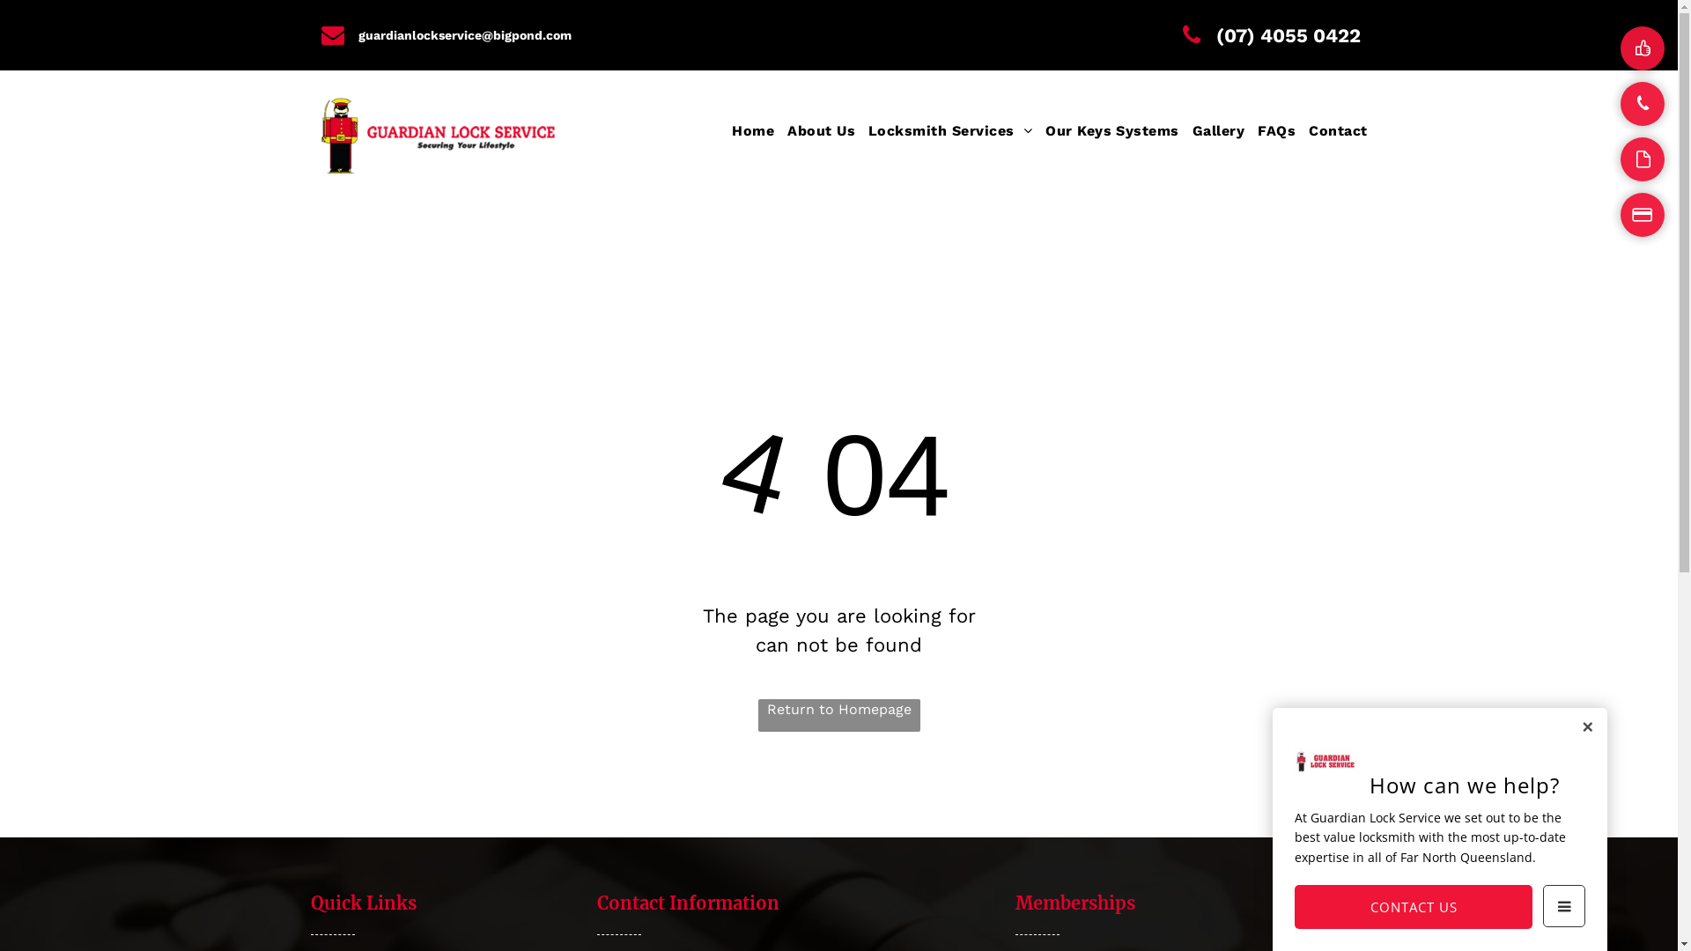  I want to click on Contact, so click(1332, 131).